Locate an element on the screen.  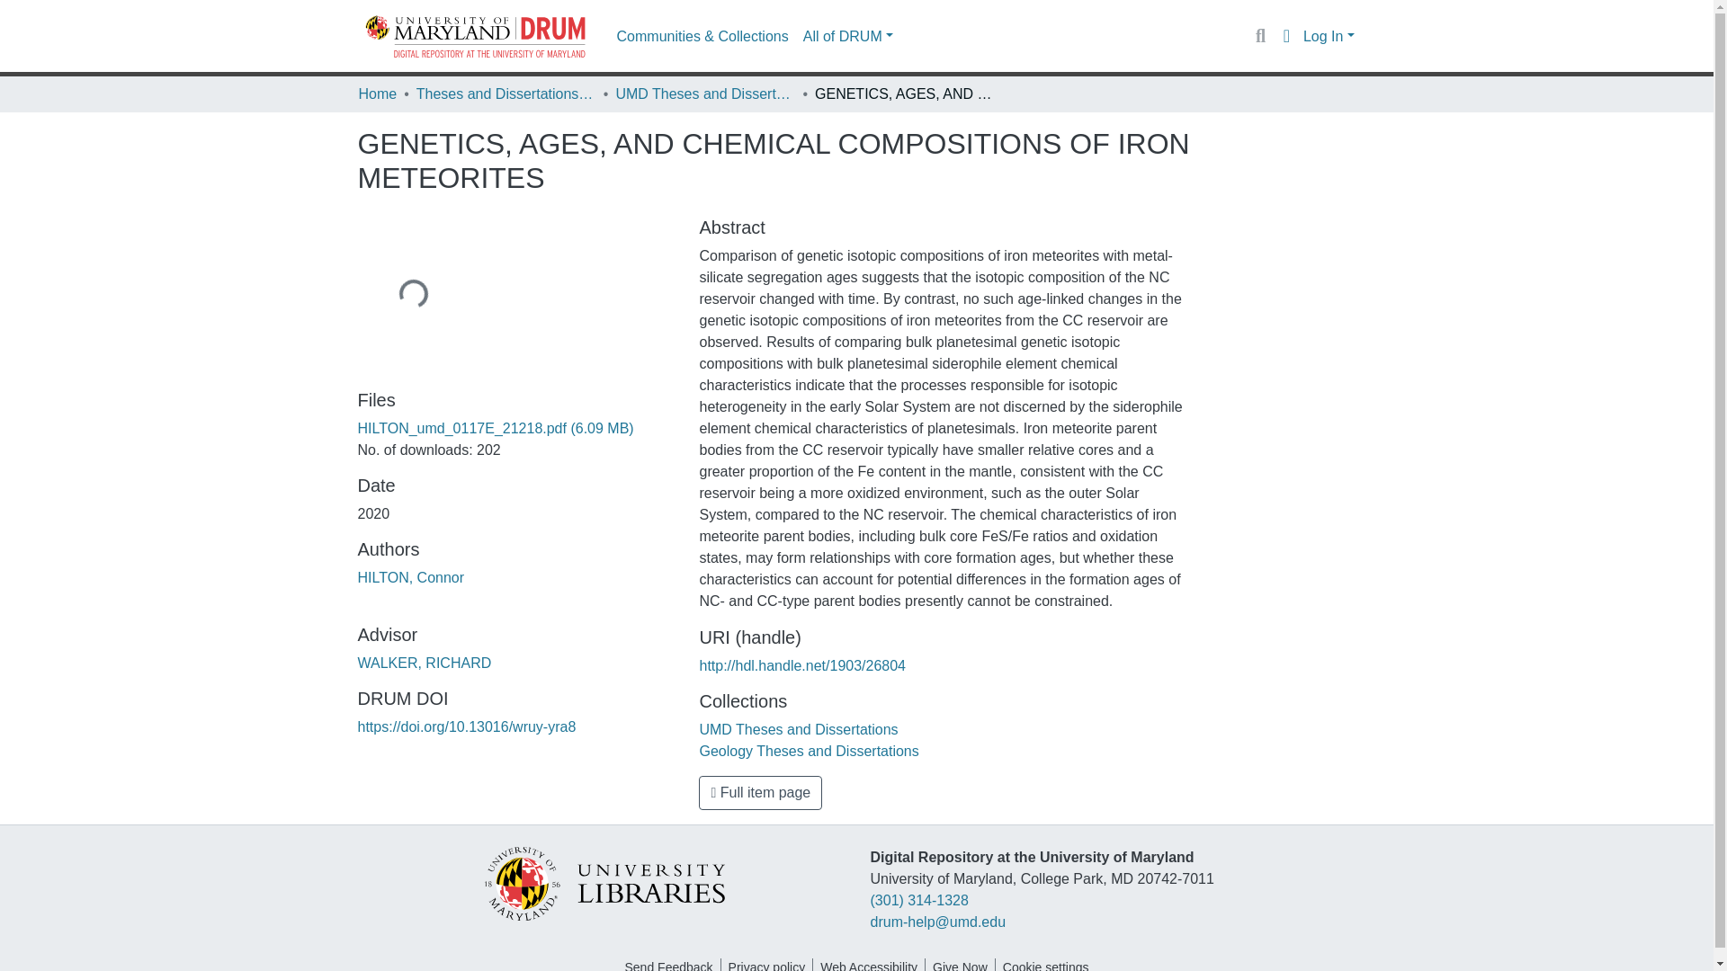
Search is located at coordinates (1259, 36).